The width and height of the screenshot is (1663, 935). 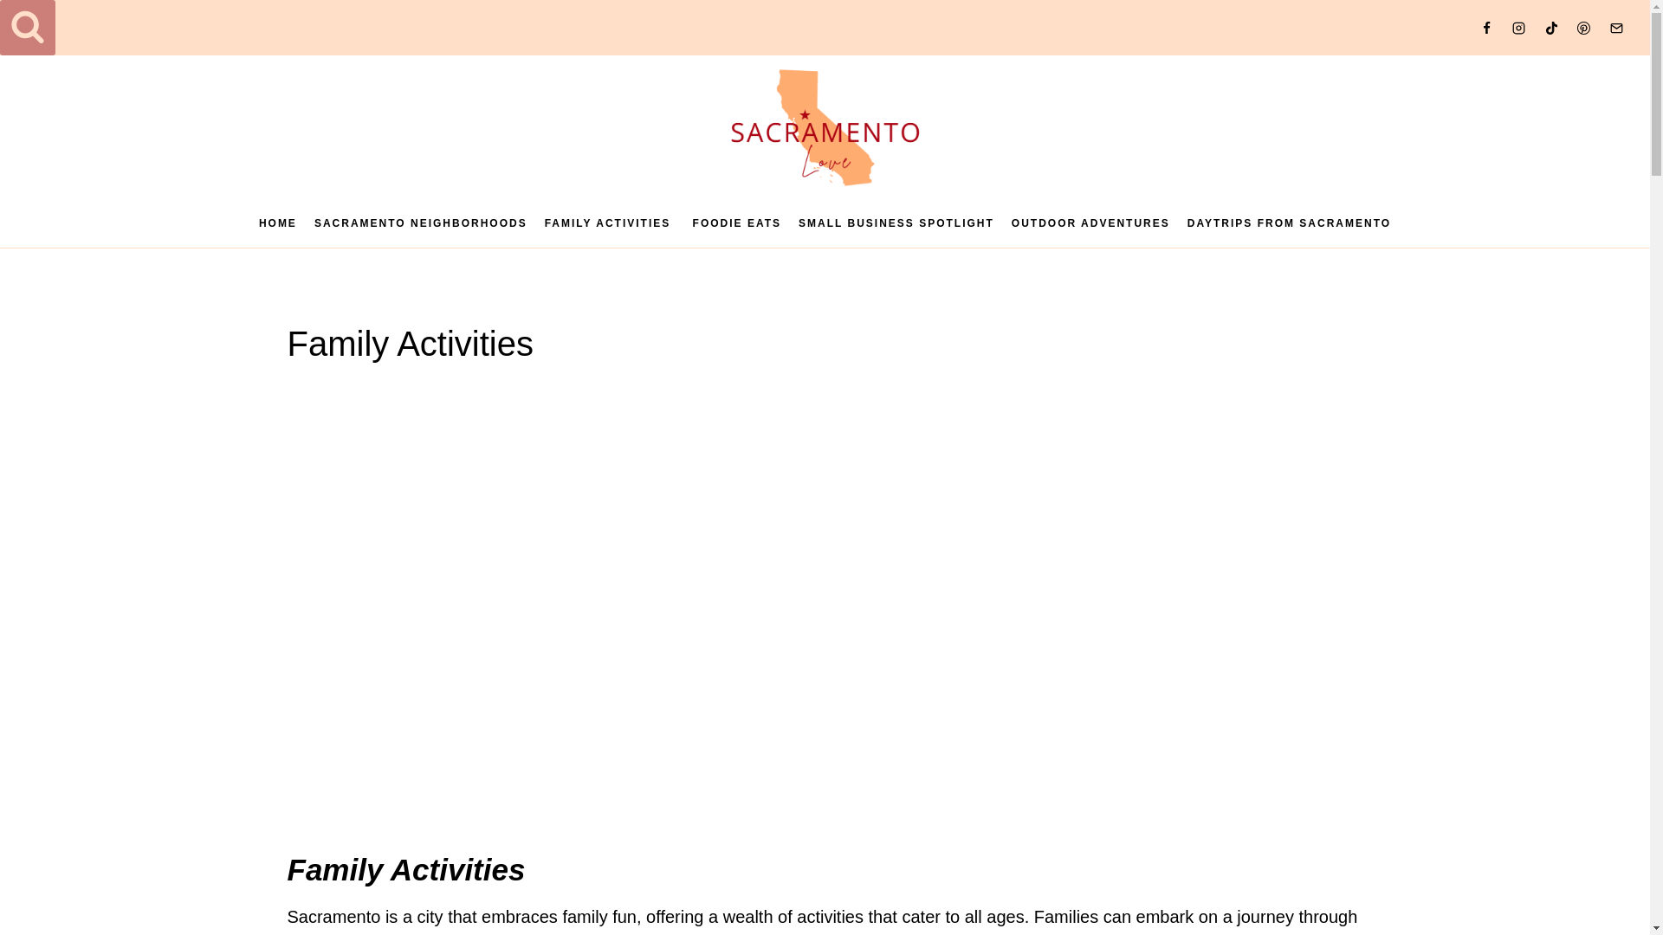 I want to click on HOME, so click(x=278, y=223).